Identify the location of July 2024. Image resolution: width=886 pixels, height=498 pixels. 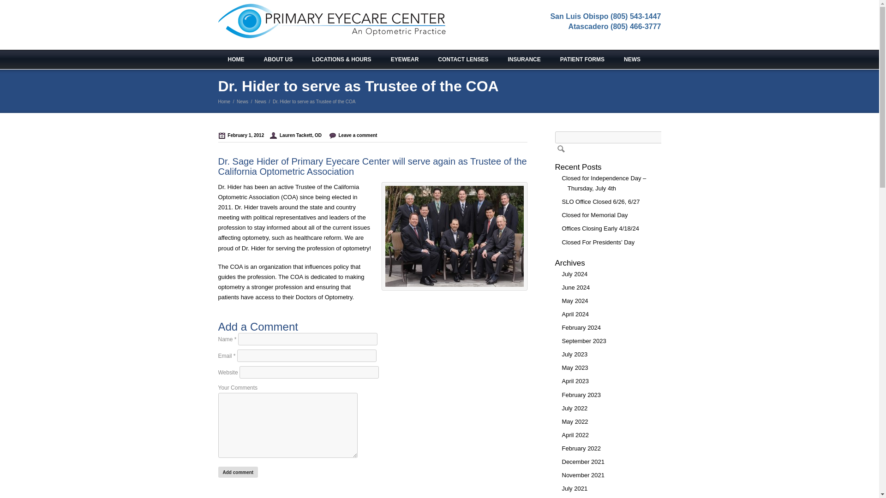
(570, 274).